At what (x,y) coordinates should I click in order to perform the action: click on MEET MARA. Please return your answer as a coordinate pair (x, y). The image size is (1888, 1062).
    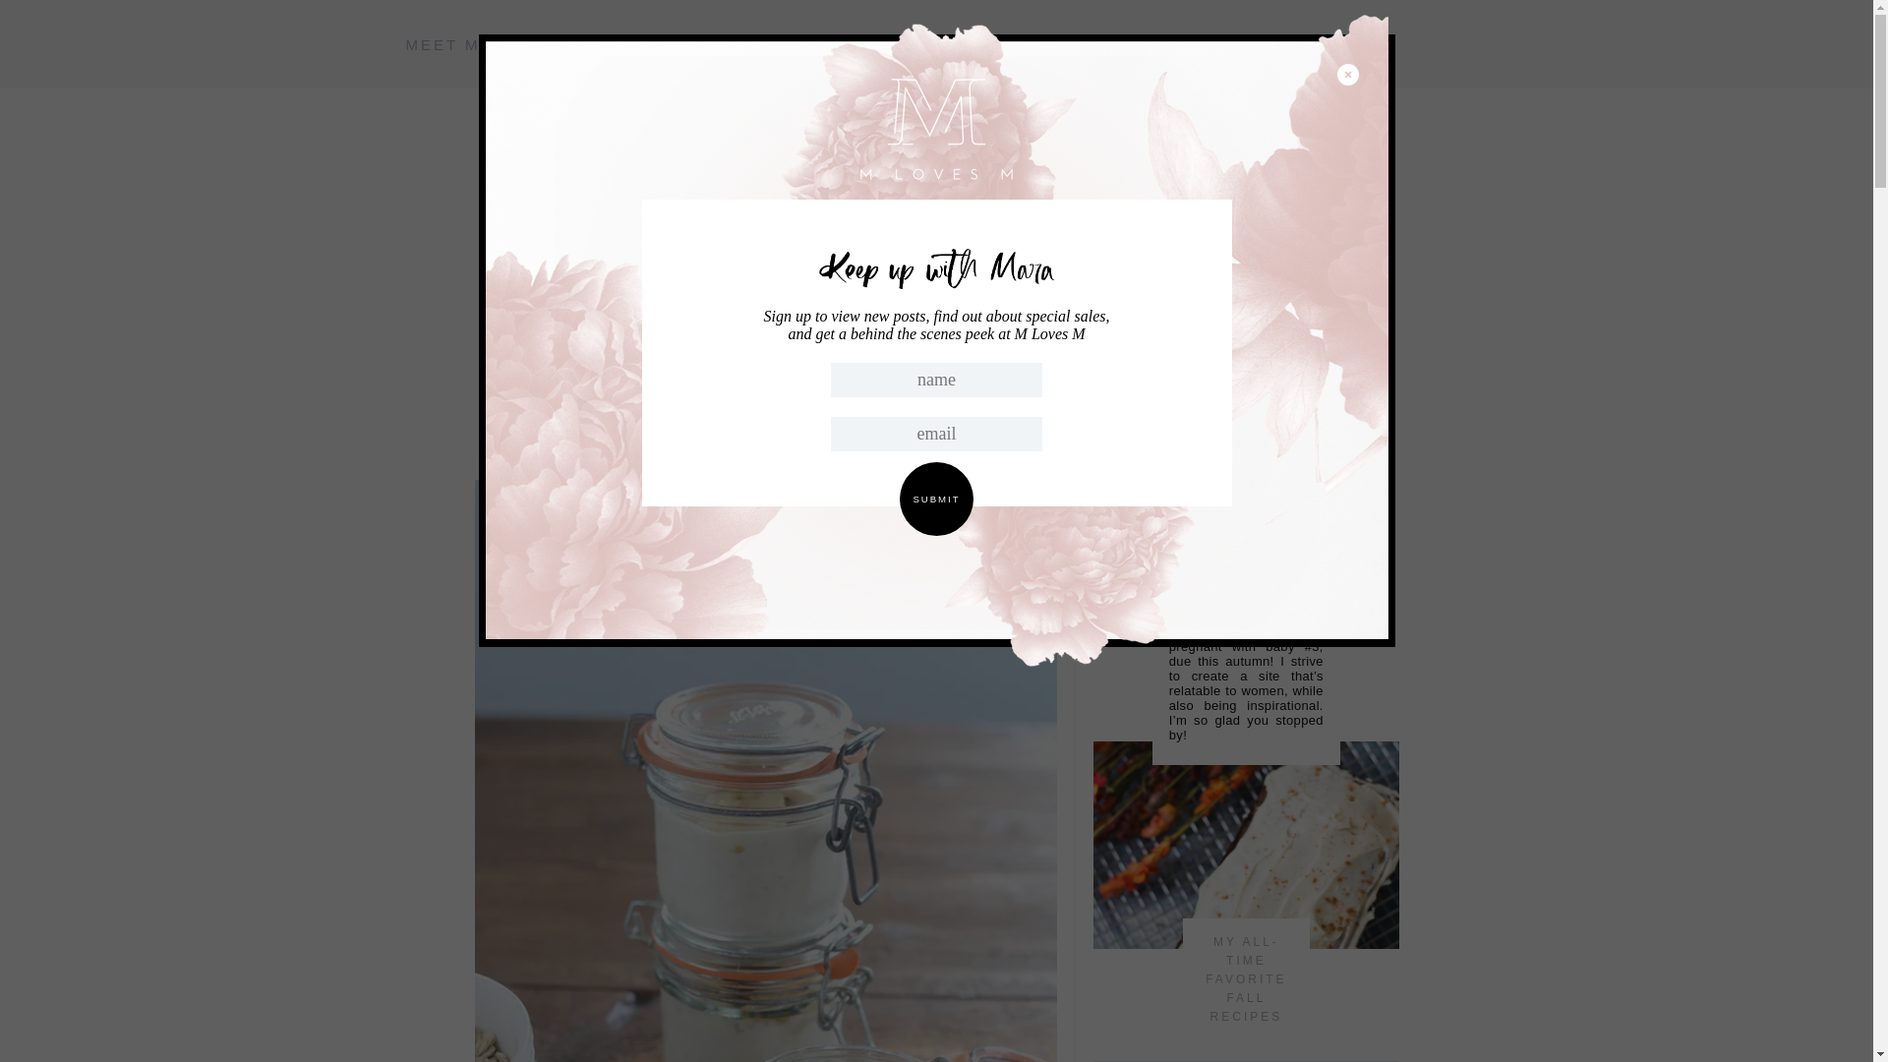
    Looking at the image, I should click on (462, 43).